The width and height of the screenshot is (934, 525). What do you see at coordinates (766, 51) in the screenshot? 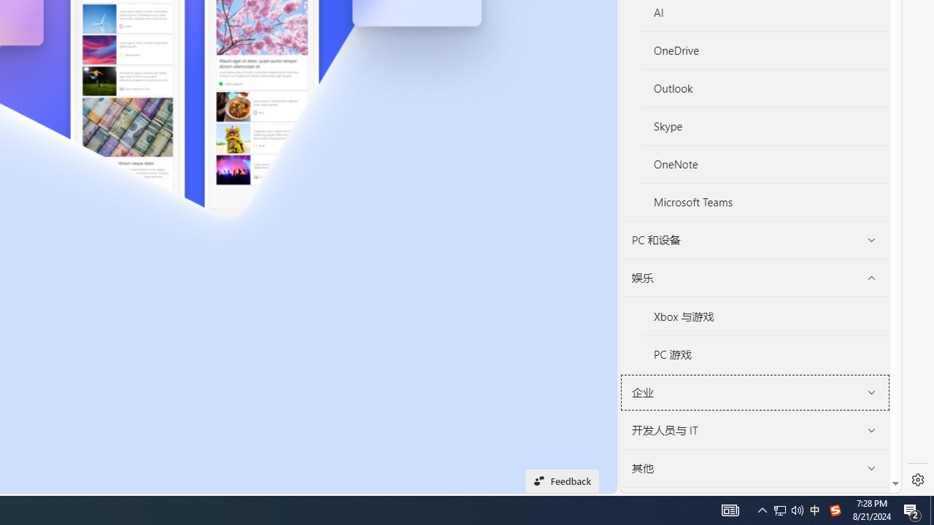
I see `OneDrive` at bounding box center [766, 51].